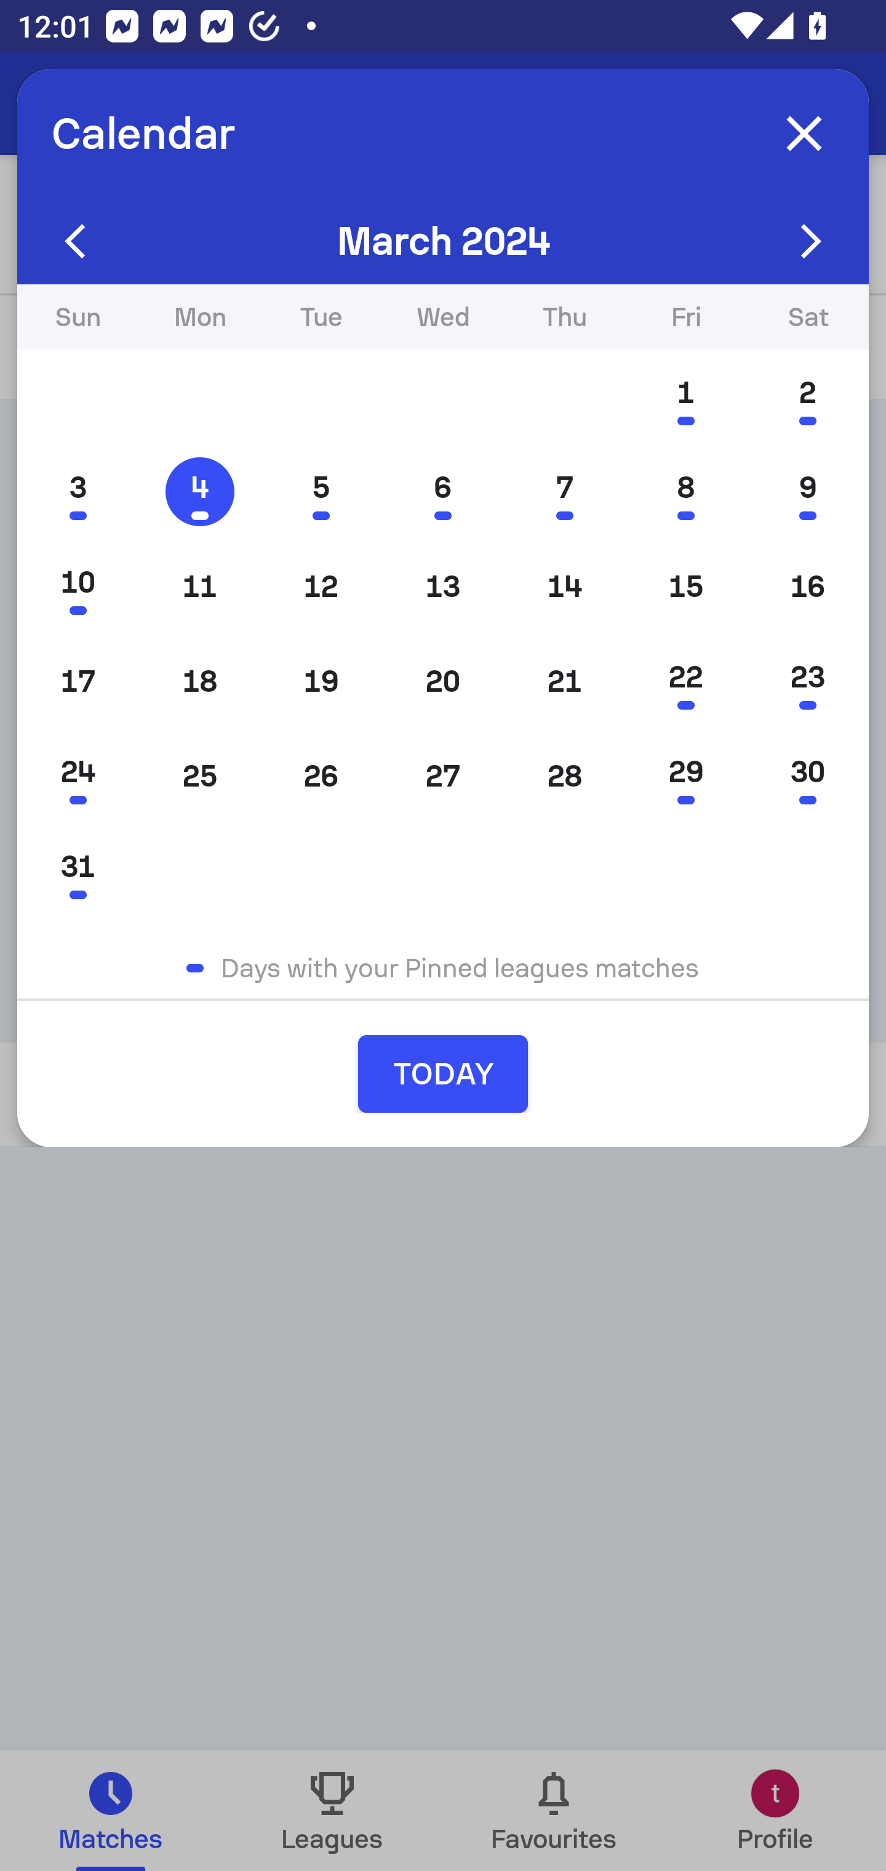 The height and width of the screenshot is (1871, 886). What do you see at coordinates (807, 586) in the screenshot?
I see `16` at bounding box center [807, 586].